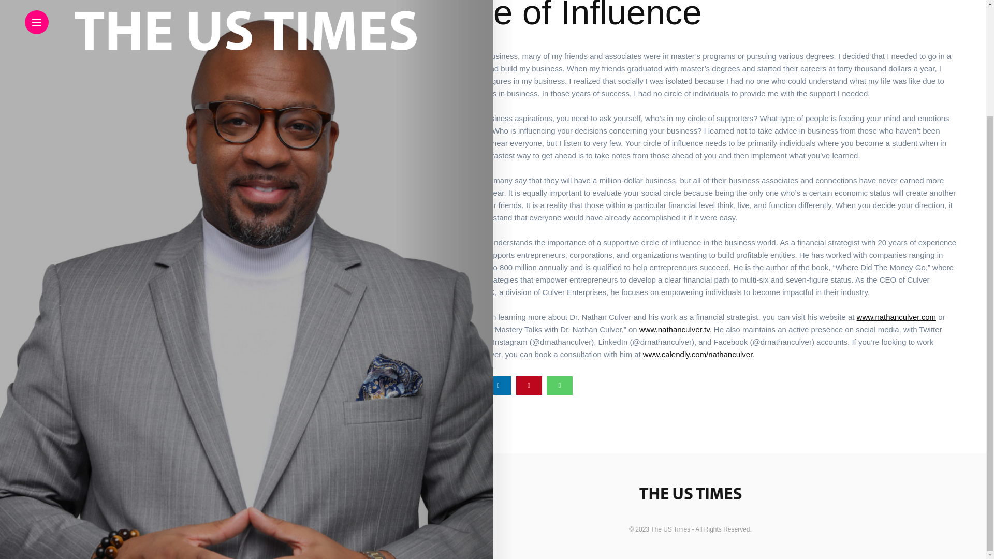 The image size is (994, 559). What do you see at coordinates (861, 317) in the screenshot?
I see `www.nathanculver.com` at bounding box center [861, 317].